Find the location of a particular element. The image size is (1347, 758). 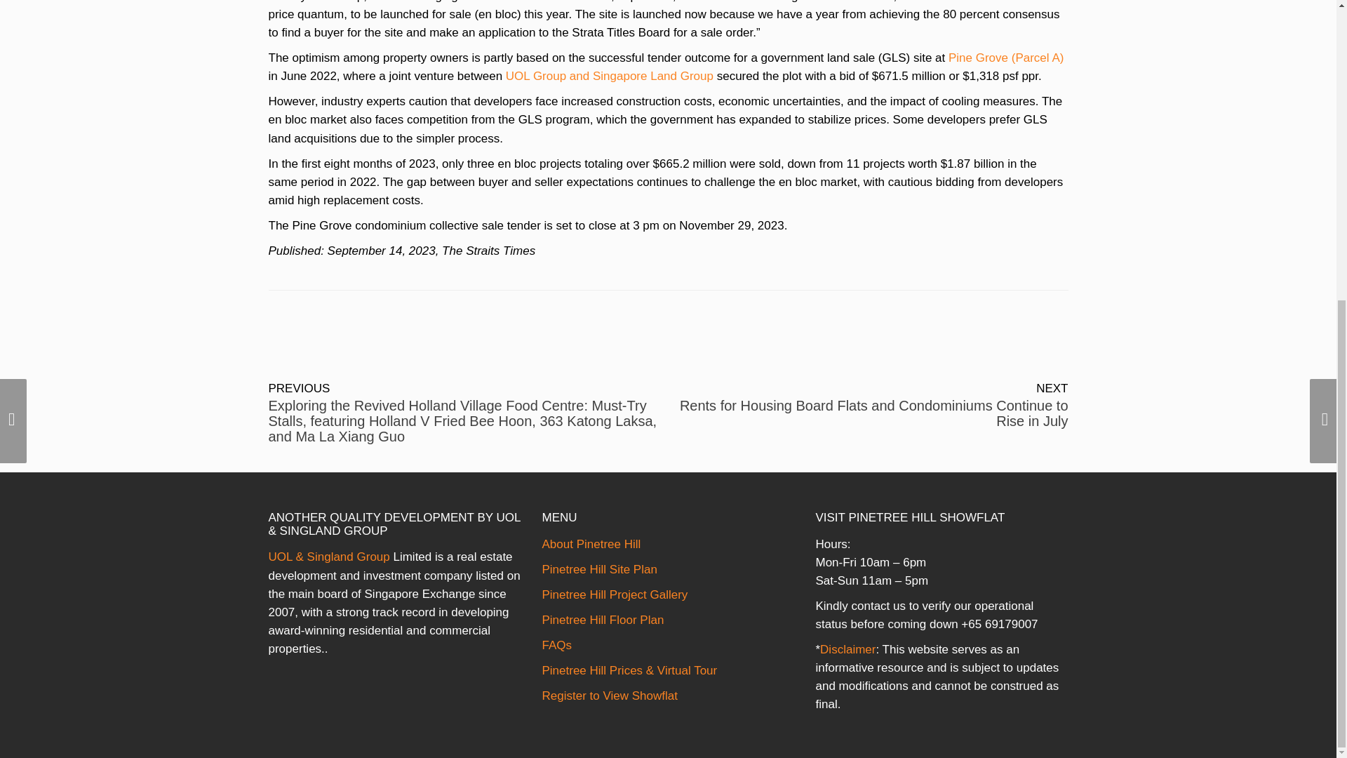

About Pinetree Hill is located at coordinates (591, 544).